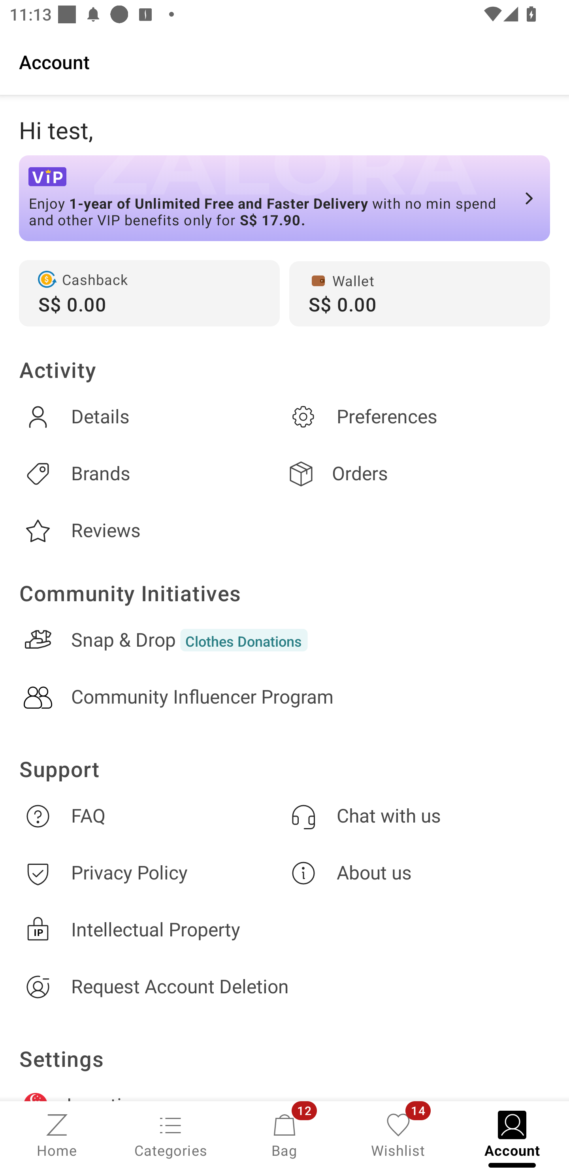 The height and width of the screenshot is (1170, 569). I want to click on Community Influencer Program, so click(284, 697).